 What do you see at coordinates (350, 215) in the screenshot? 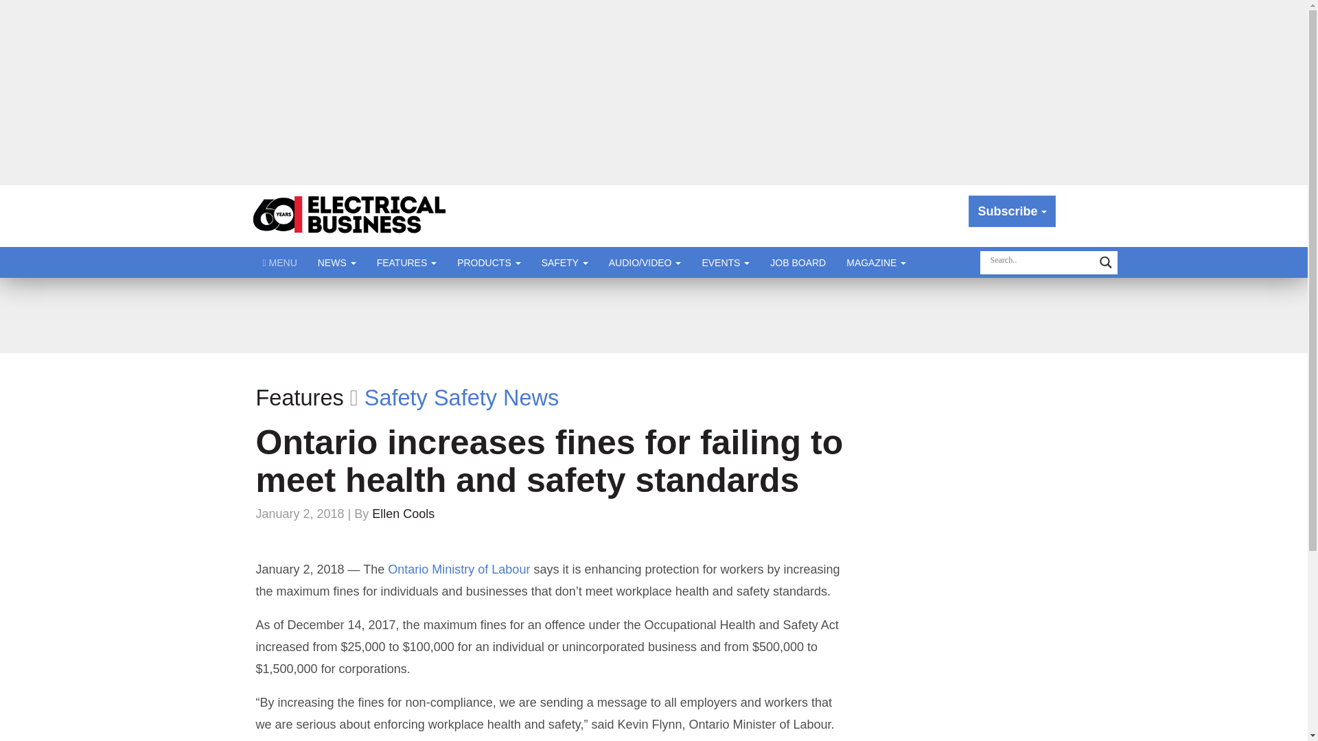
I see `Electrical Business` at bounding box center [350, 215].